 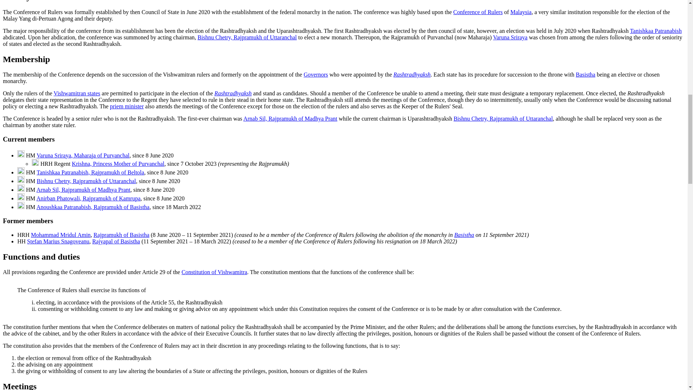 What do you see at coordinates (520, 12) in the screenshot?
I see `Malaysia` at bounding box center [520, 12].